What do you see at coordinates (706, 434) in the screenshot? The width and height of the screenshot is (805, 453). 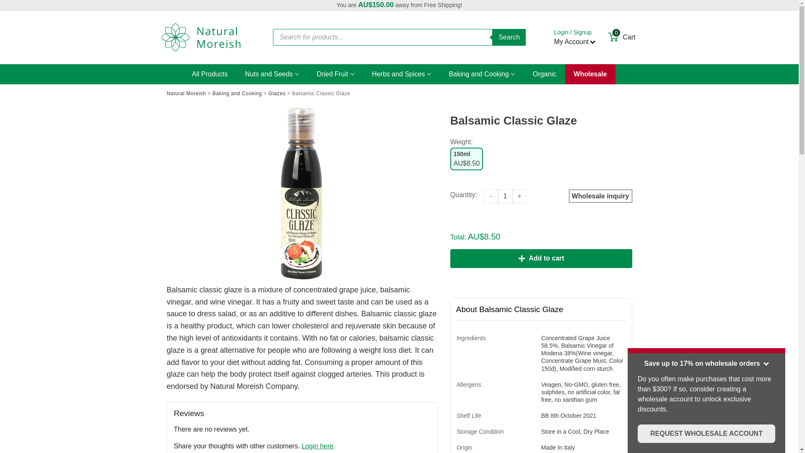 I see `REQUEST WHOLESALE ACCOUNT` at bounding box center [706, 434].